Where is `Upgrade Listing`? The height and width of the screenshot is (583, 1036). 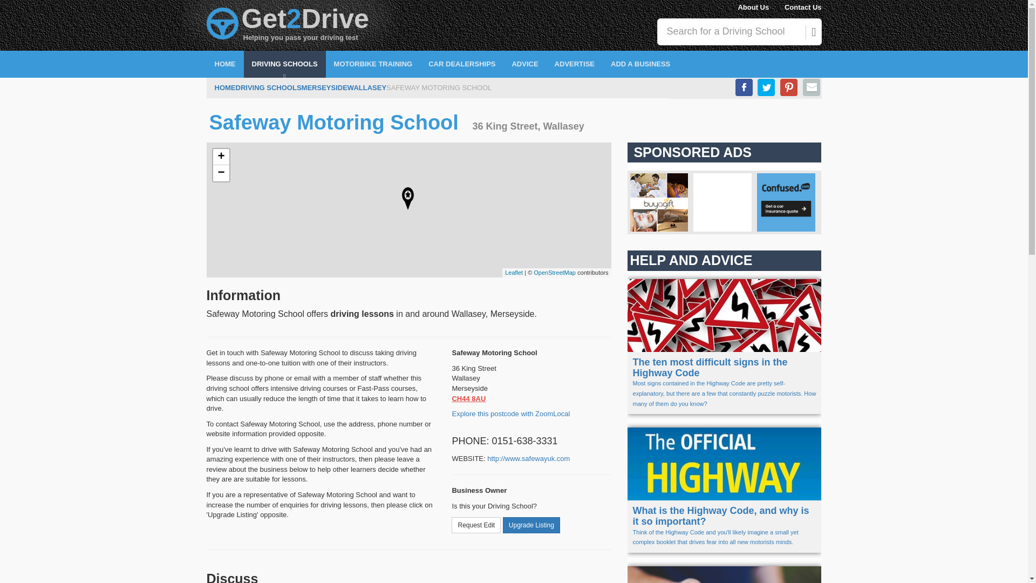
Upgrade Listing is located at coordinates (531, 525).